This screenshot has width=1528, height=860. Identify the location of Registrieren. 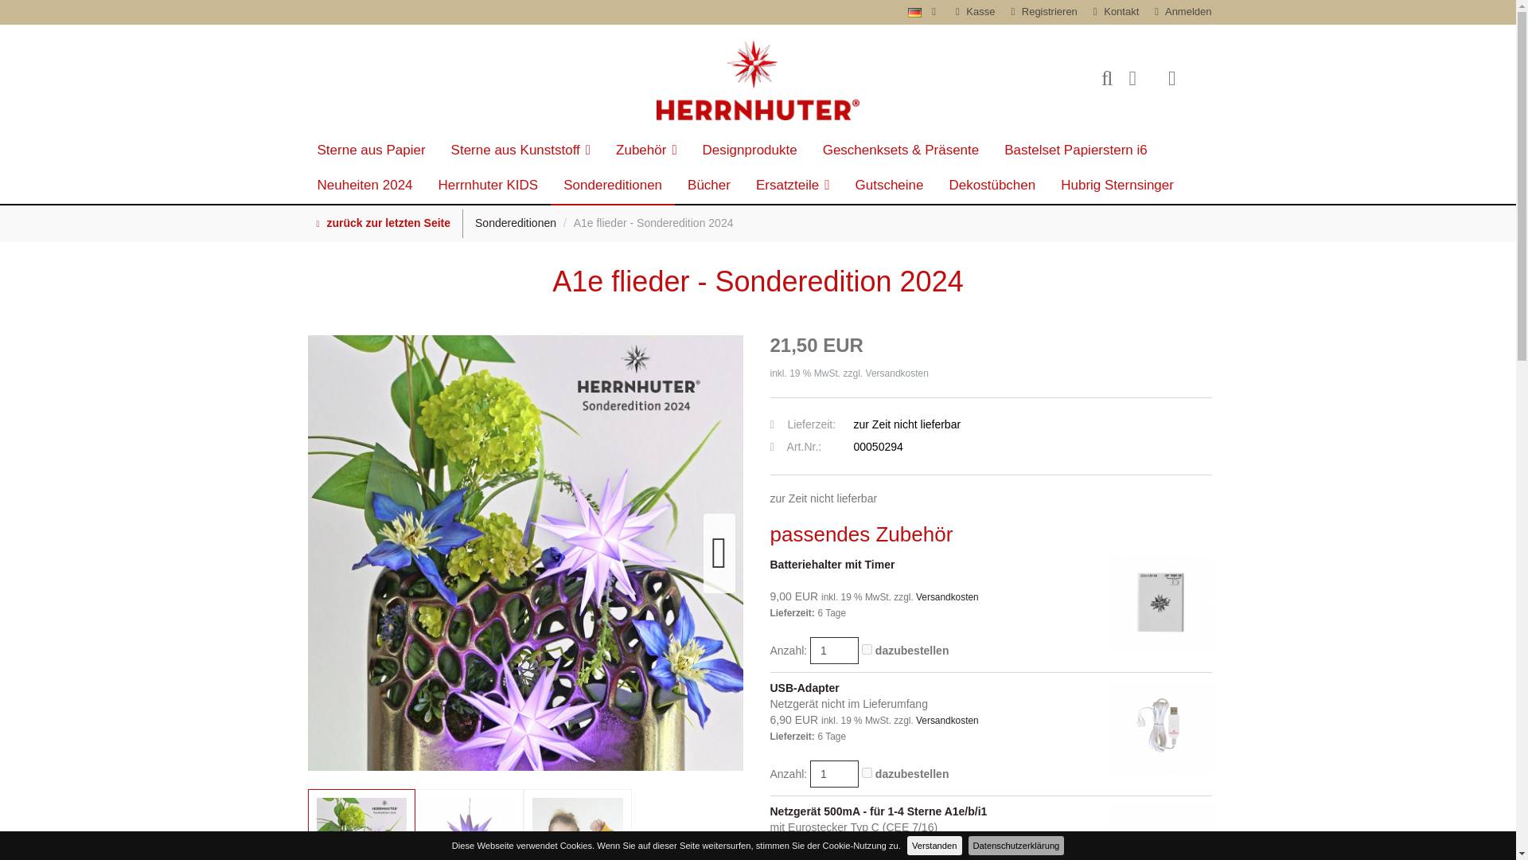
(1039, 12).